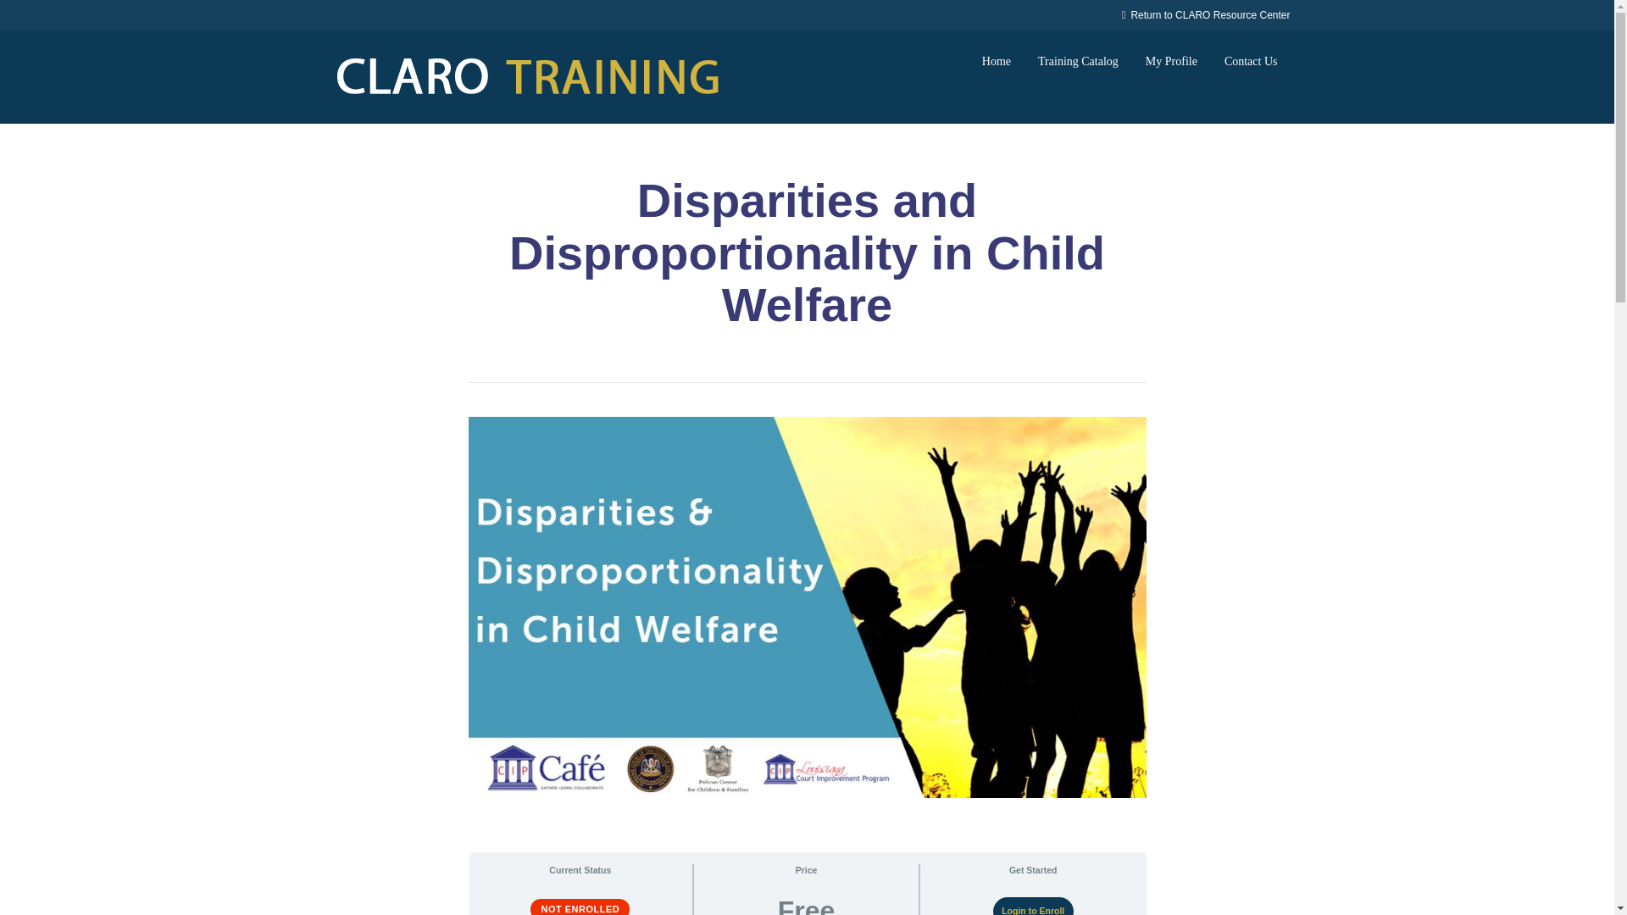  Describe the element at coordinates (1171, 61) in the screenshot. I see `My Profile` at that location.